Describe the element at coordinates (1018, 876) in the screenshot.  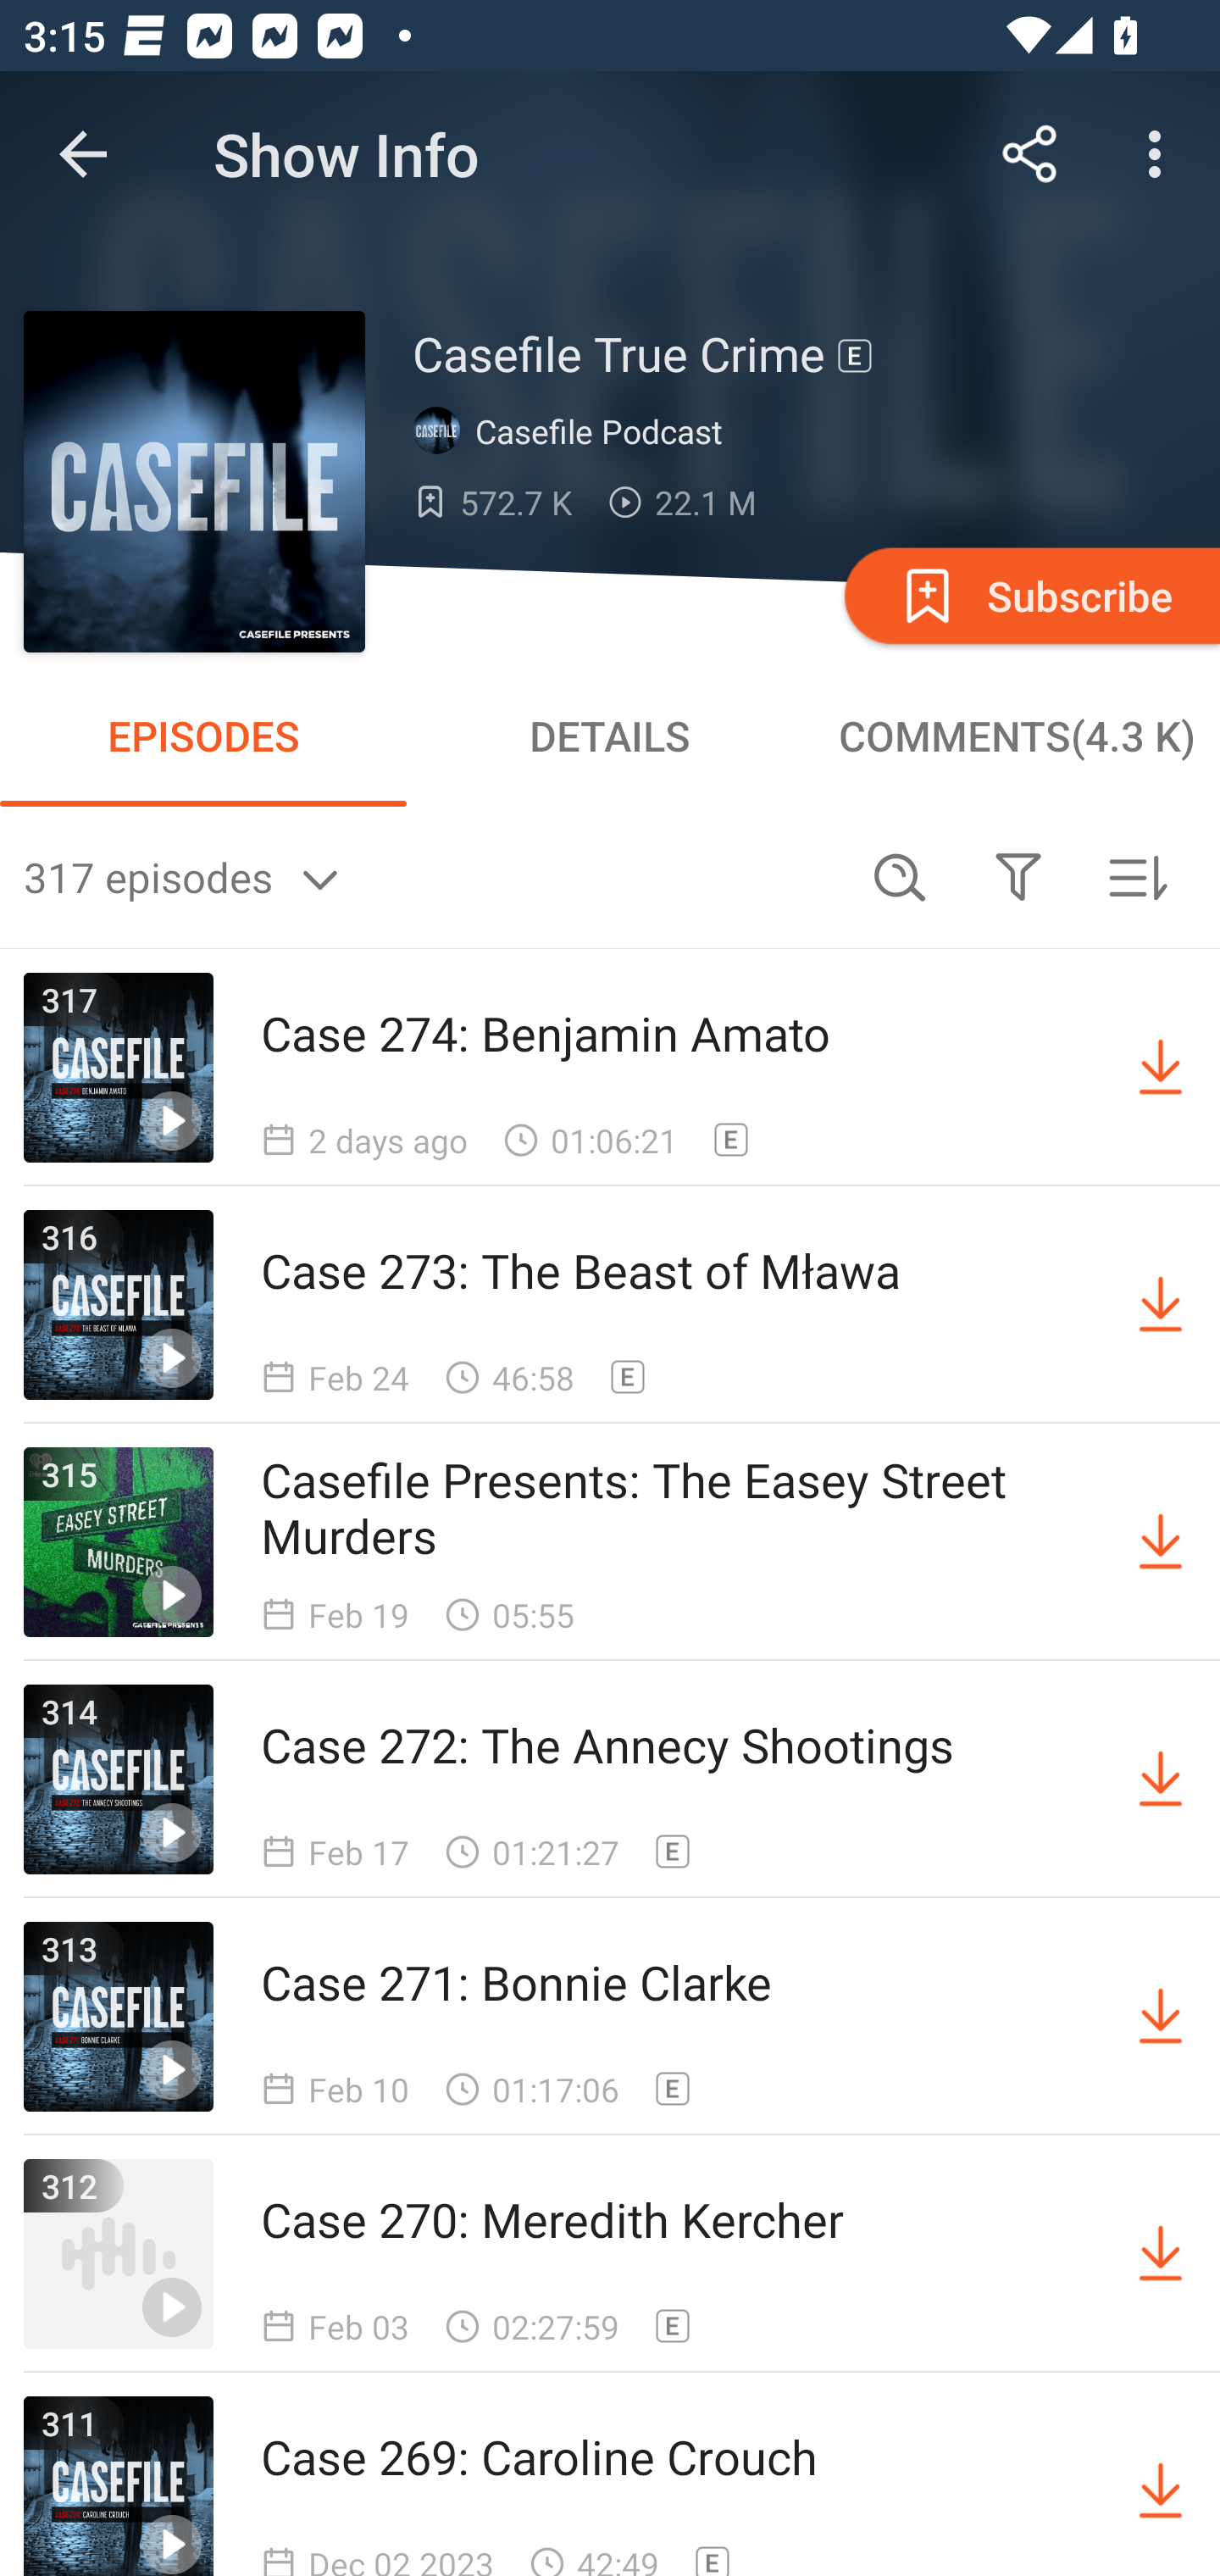
I see `` at that location.